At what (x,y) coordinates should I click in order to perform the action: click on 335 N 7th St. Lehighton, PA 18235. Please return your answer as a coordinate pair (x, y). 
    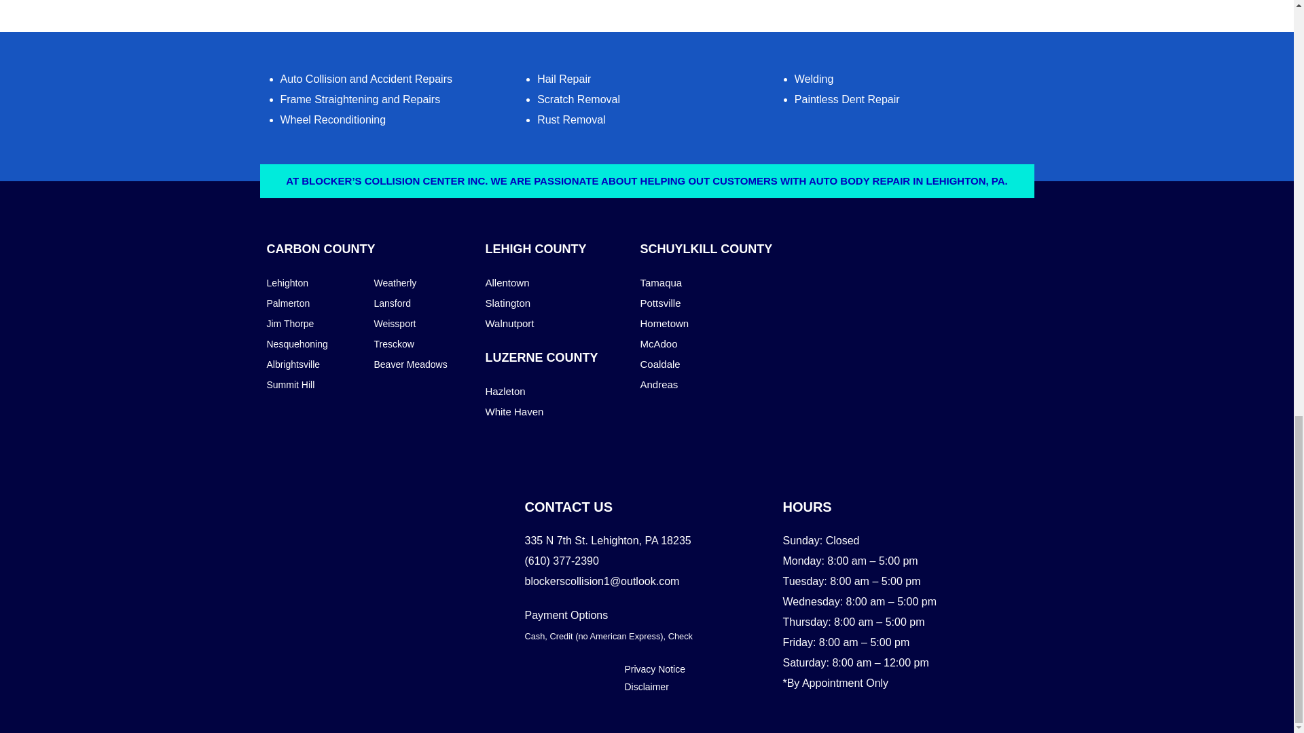
    Looking at the image, I should click on (388, 590).